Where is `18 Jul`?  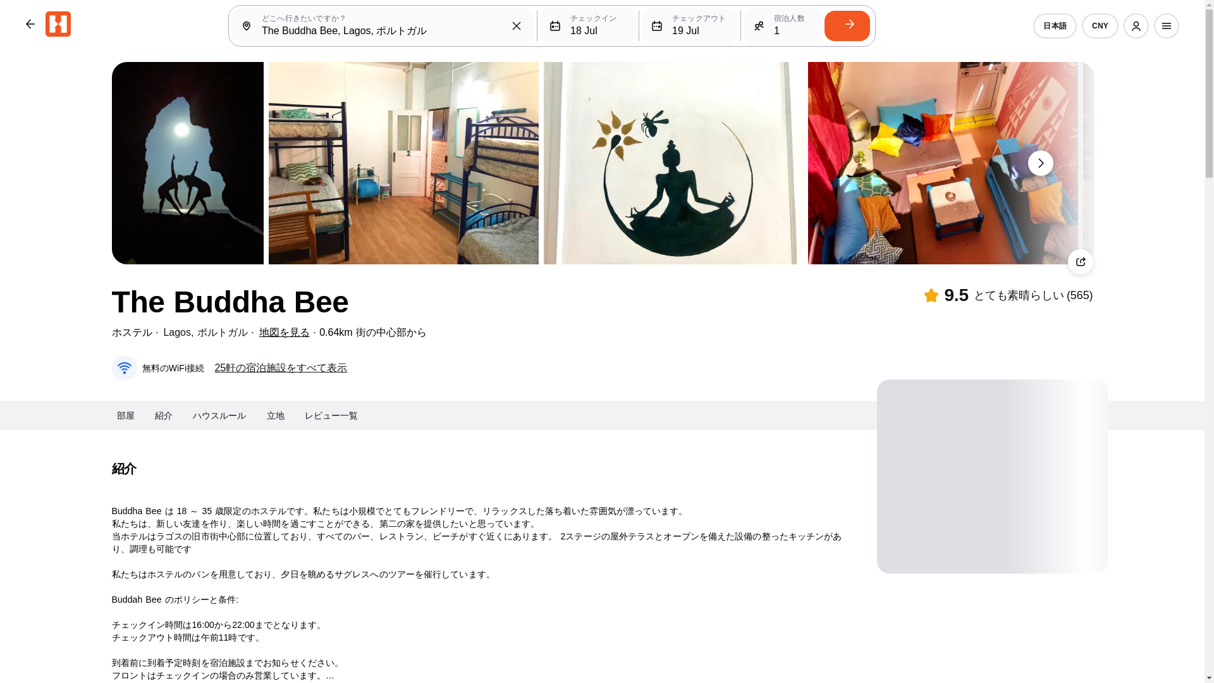
18 Jul is located at coordinates (588, 25).